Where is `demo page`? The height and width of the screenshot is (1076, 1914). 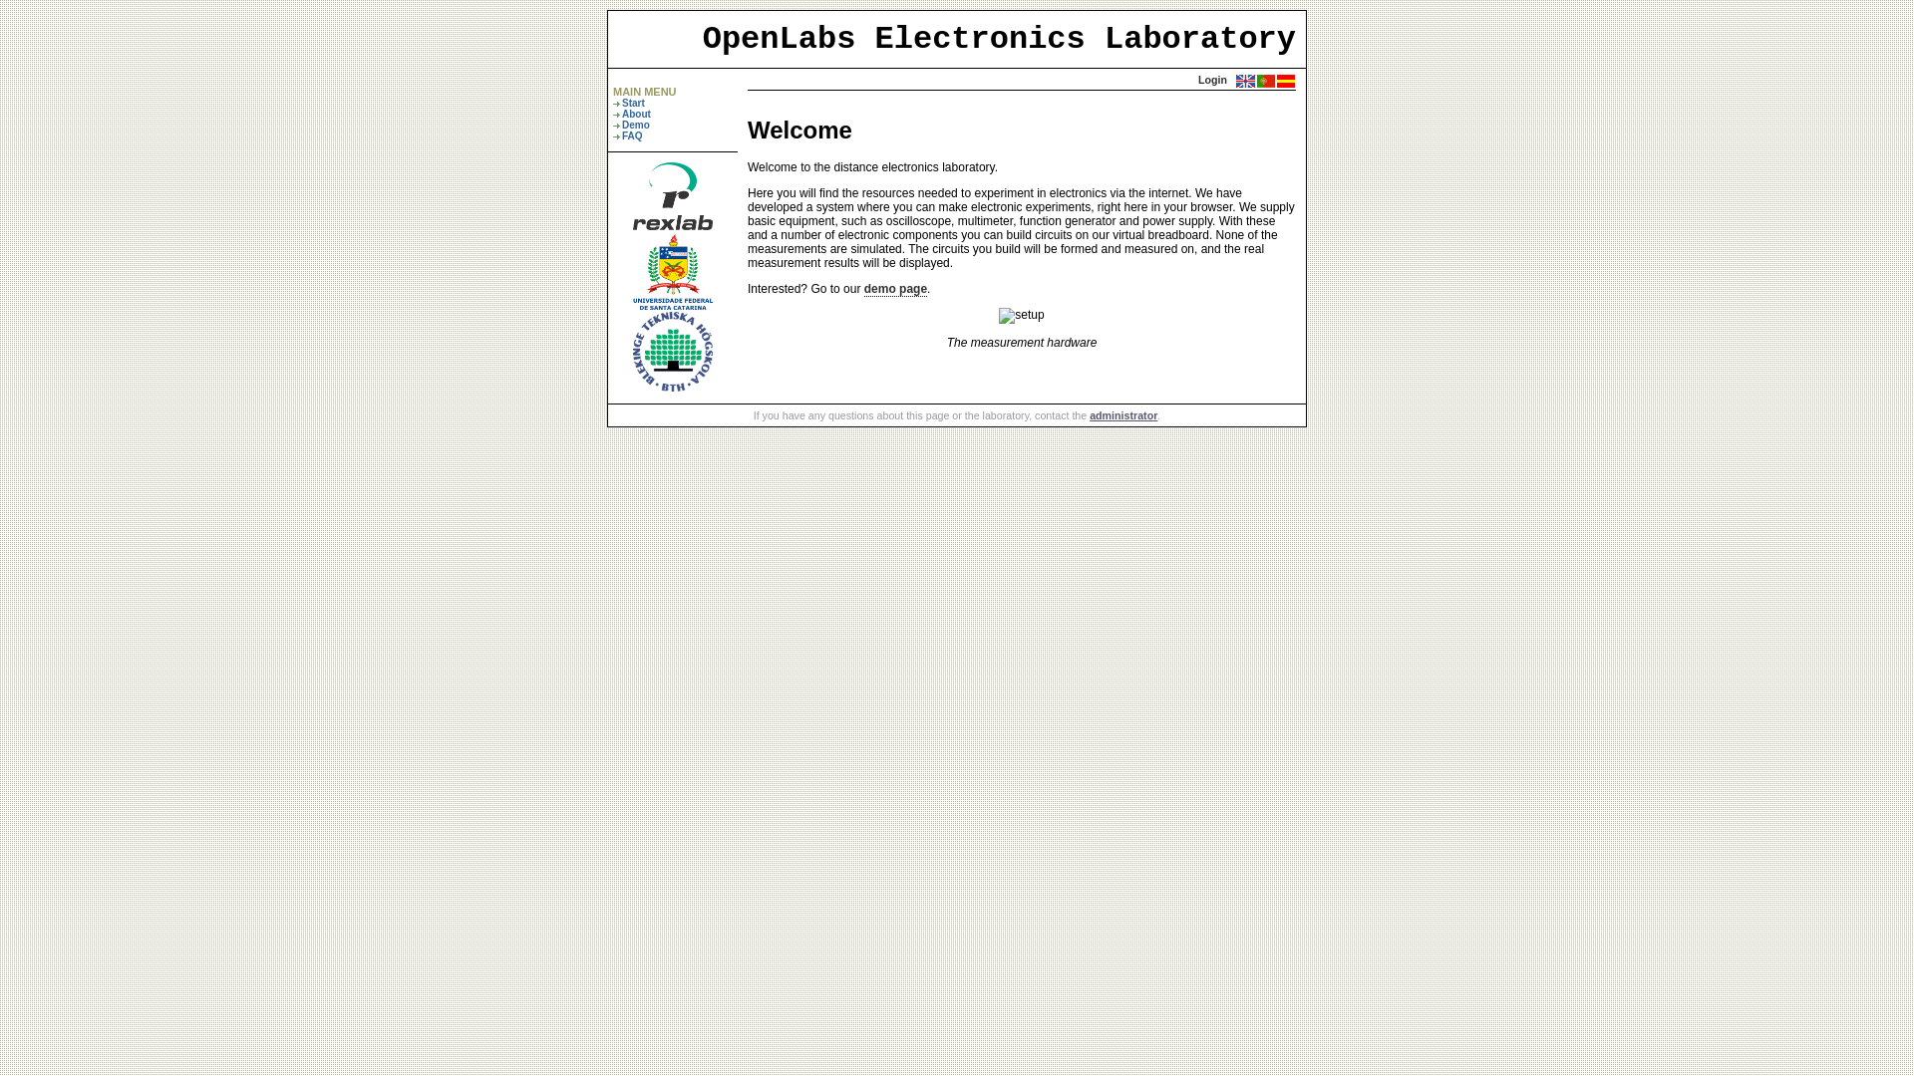
demo page is located at coordinates (895, 289).